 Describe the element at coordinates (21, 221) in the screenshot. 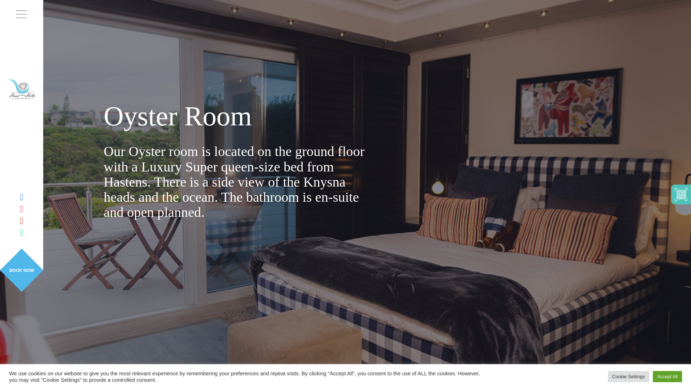

I see `Head Over Hills on Youtube` at that location.